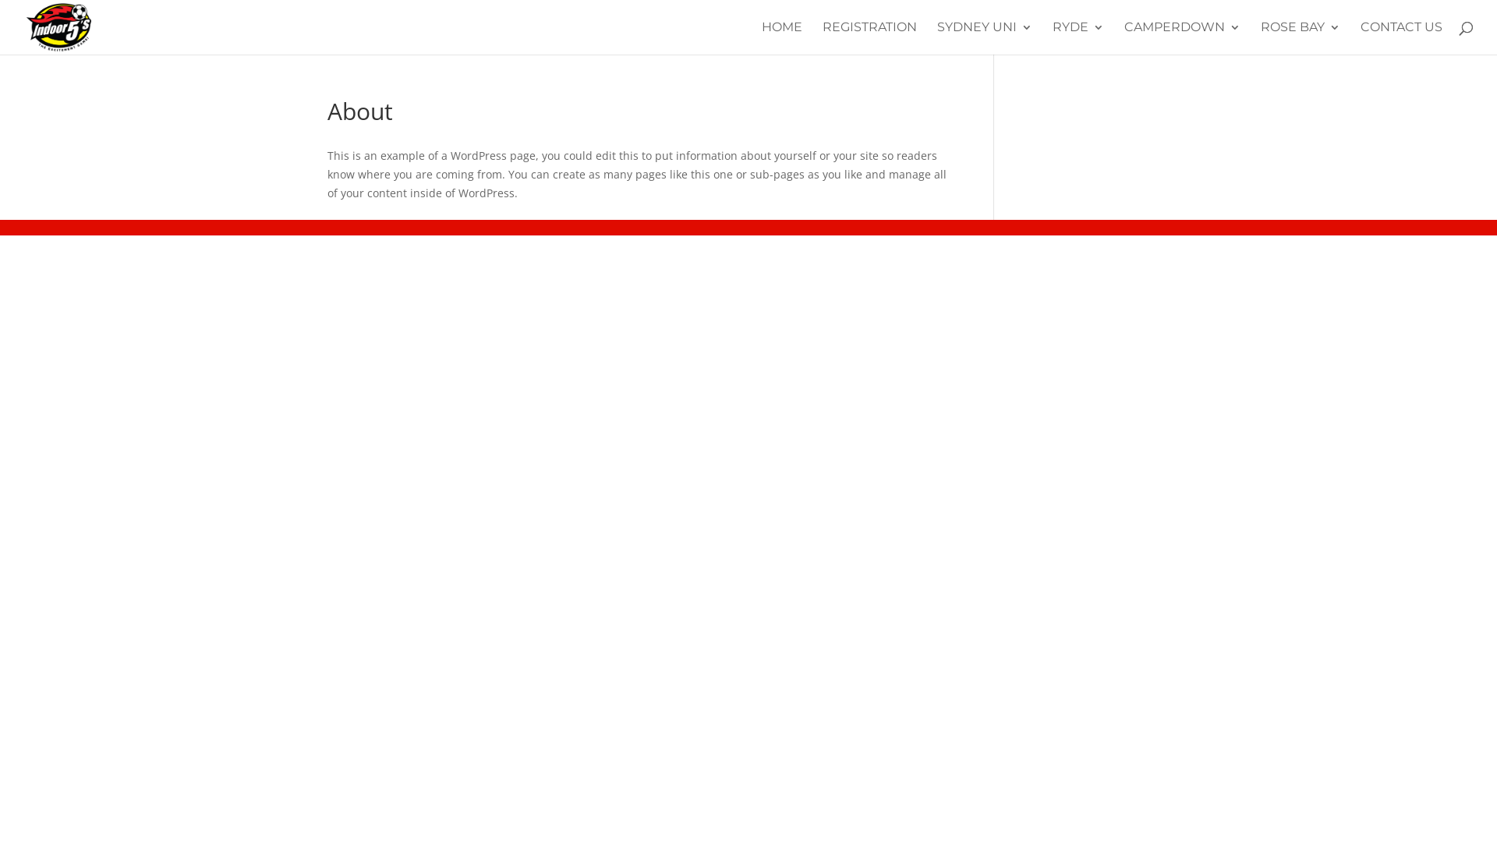 The image size is (1497, 842). Describe the element at coordinates (1402, 38) in the screenshot. I see `CONTACT US` at that location.